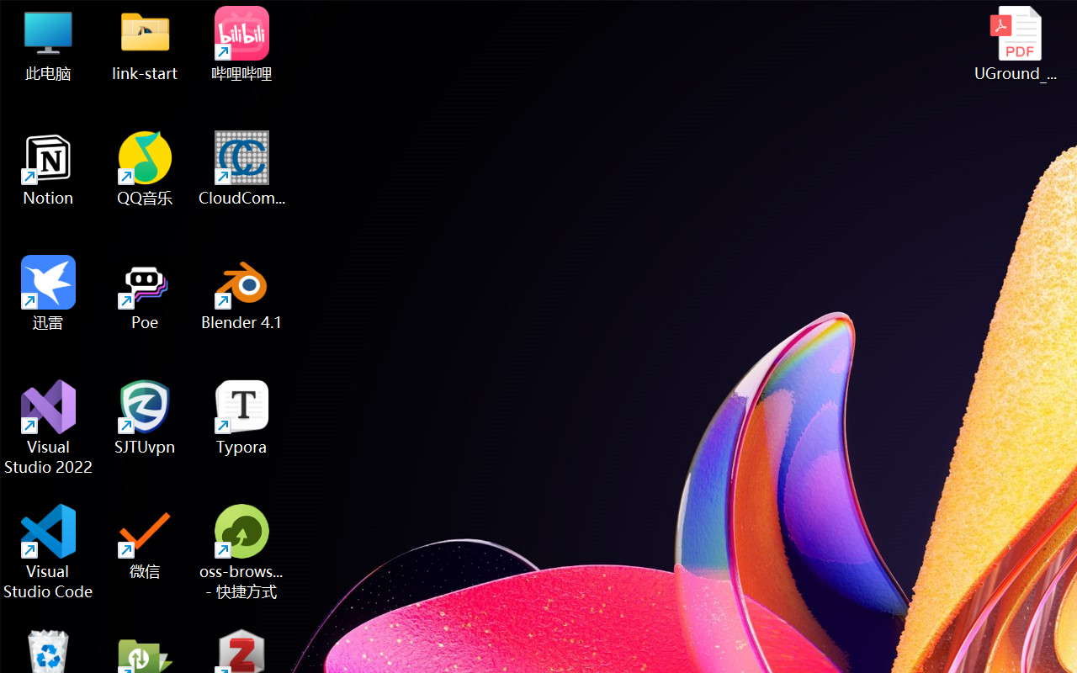 This screenshot has height=673, width=1077. Describe the element at coordinates (49, 552) in the screenshot. I see `Visual Studio Code` at that location.